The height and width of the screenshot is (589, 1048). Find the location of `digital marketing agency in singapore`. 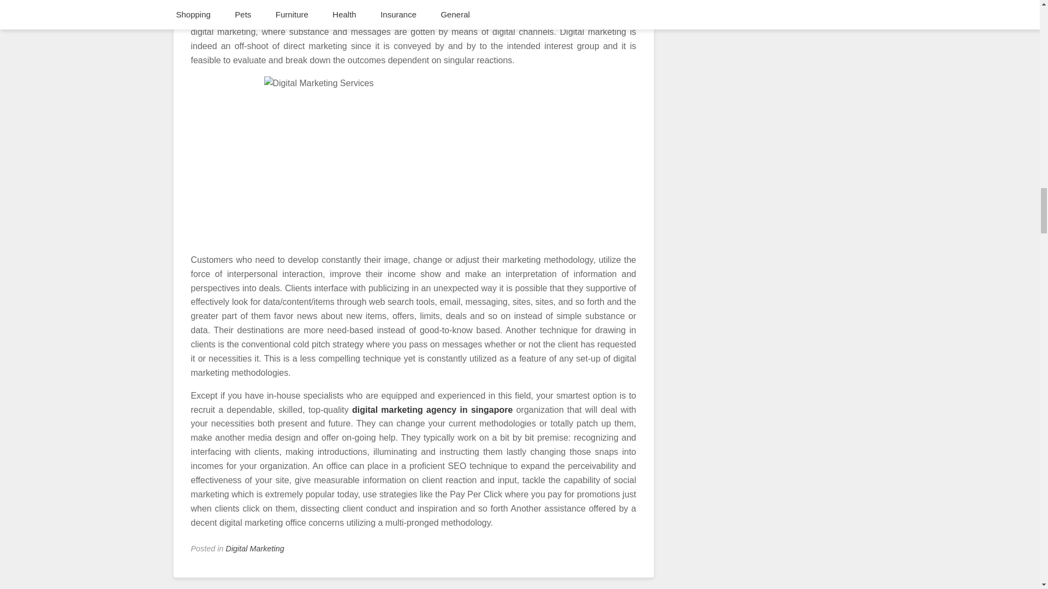

digital marketing agency in singapore is located at coordinates (432, 410).